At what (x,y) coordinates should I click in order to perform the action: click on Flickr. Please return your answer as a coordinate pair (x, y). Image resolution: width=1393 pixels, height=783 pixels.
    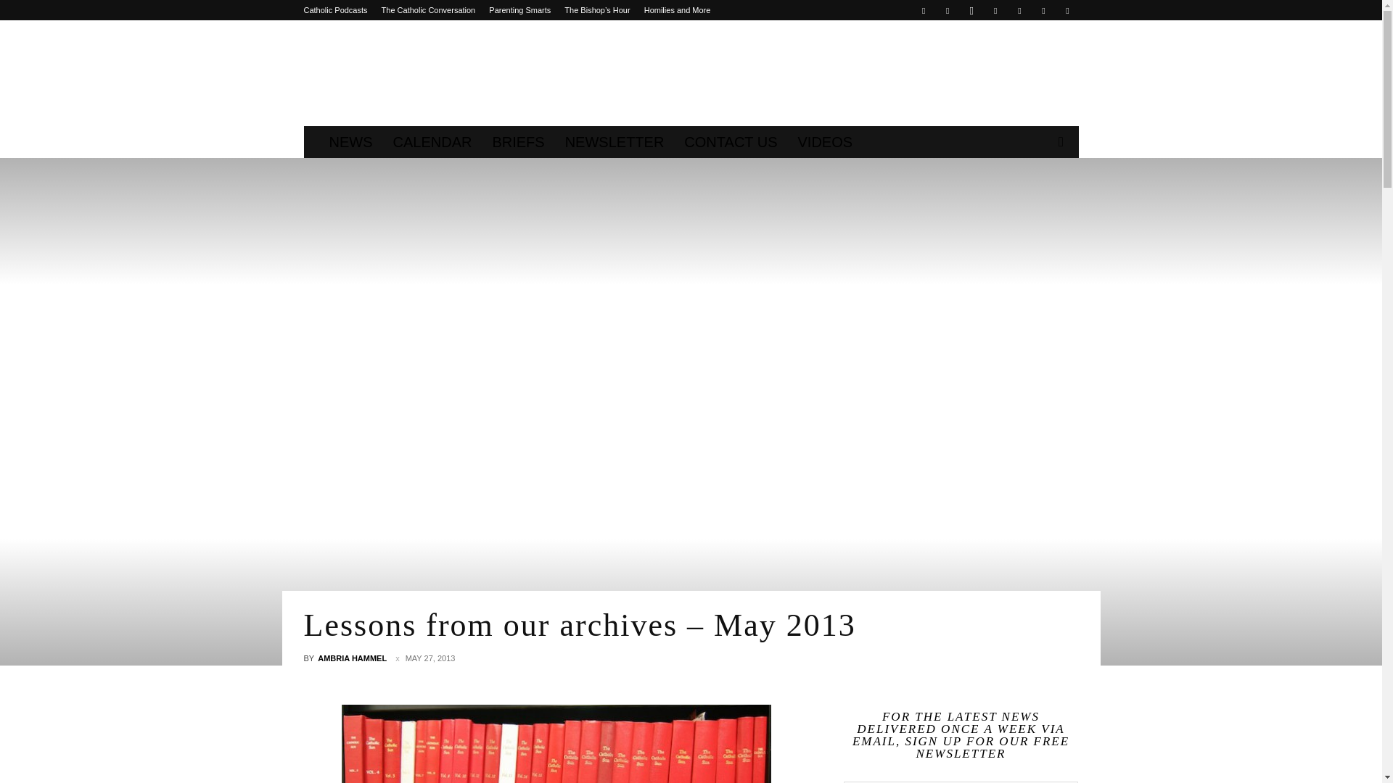
    Looking at the image, I should click on (947, 10).